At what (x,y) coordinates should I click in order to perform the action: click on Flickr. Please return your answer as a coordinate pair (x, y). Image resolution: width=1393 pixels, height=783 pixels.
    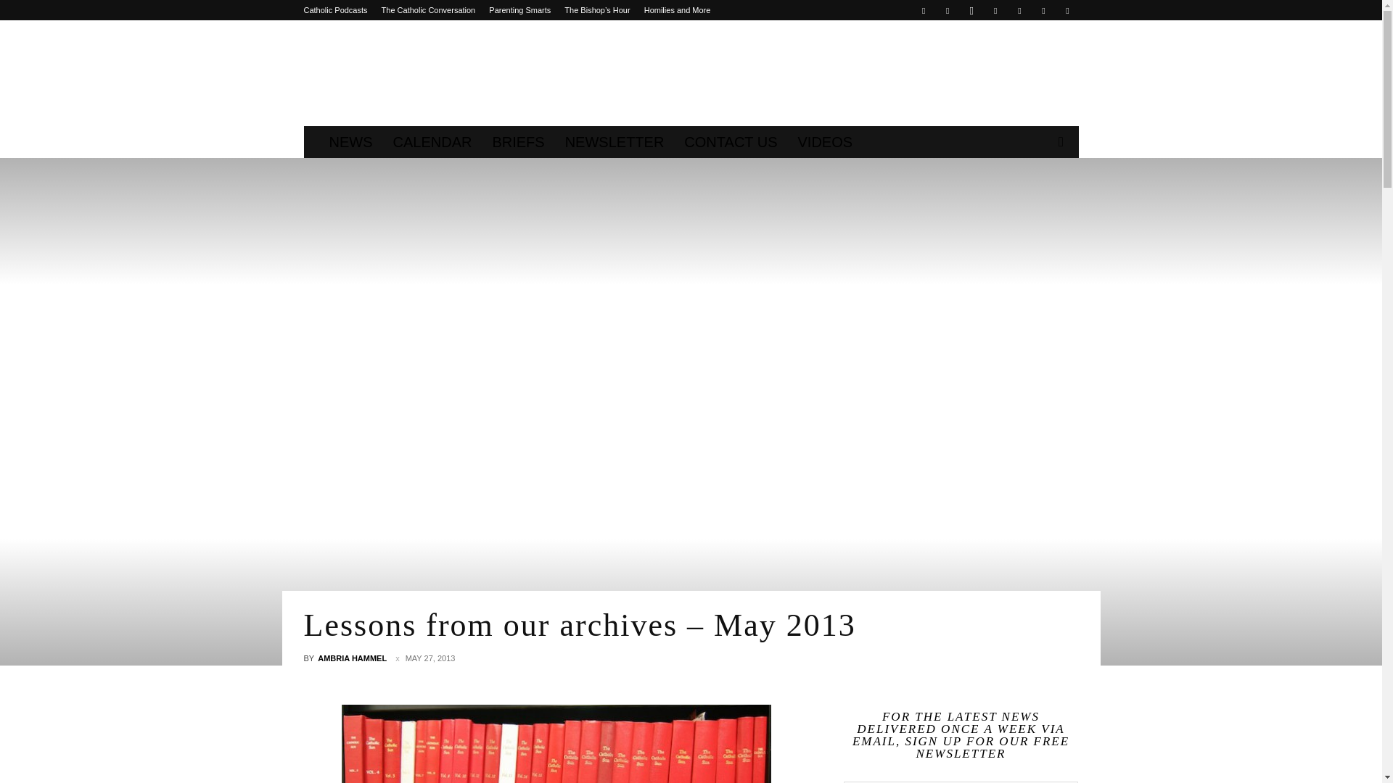
    Looking at the image, I should click on (947, 10).